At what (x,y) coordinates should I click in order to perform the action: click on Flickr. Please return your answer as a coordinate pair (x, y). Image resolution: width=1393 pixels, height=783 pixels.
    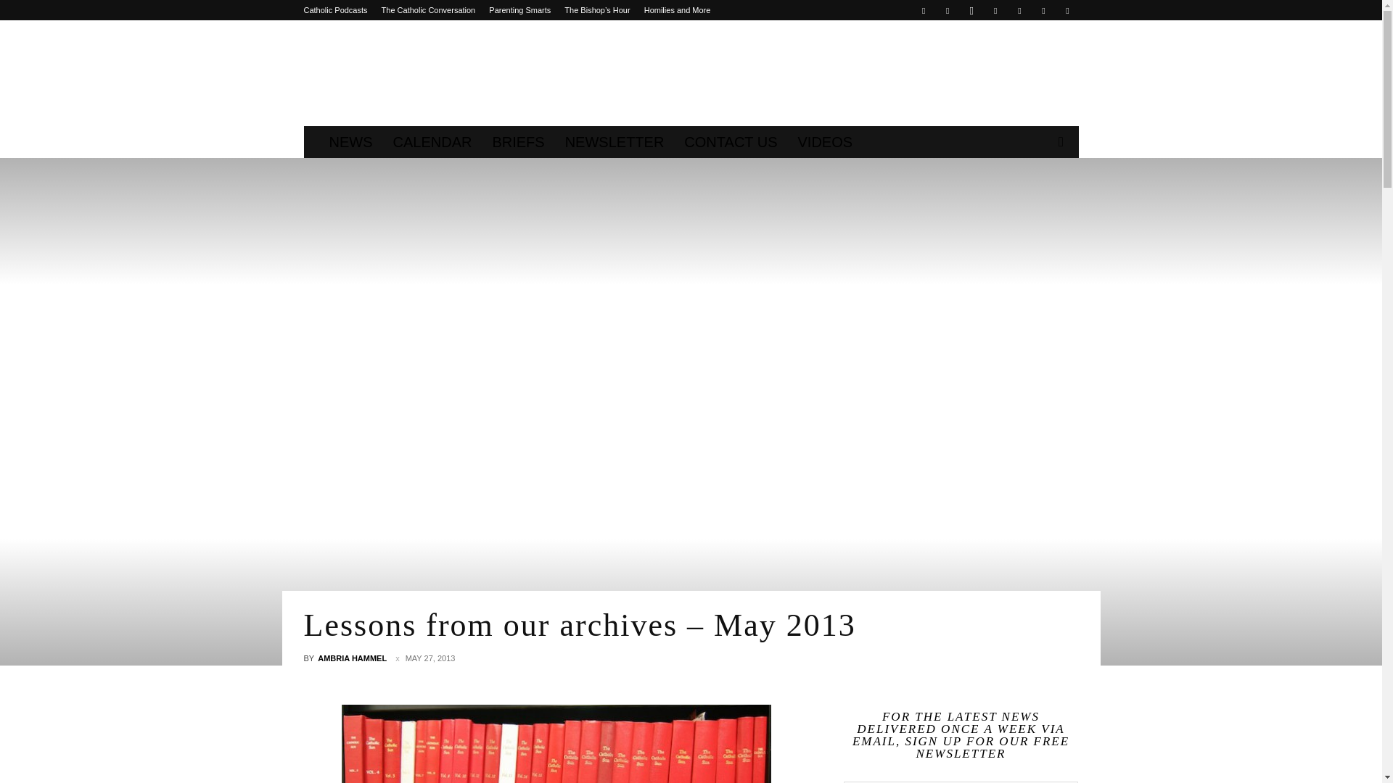
    Looking at the image, I should click on (947, 10).